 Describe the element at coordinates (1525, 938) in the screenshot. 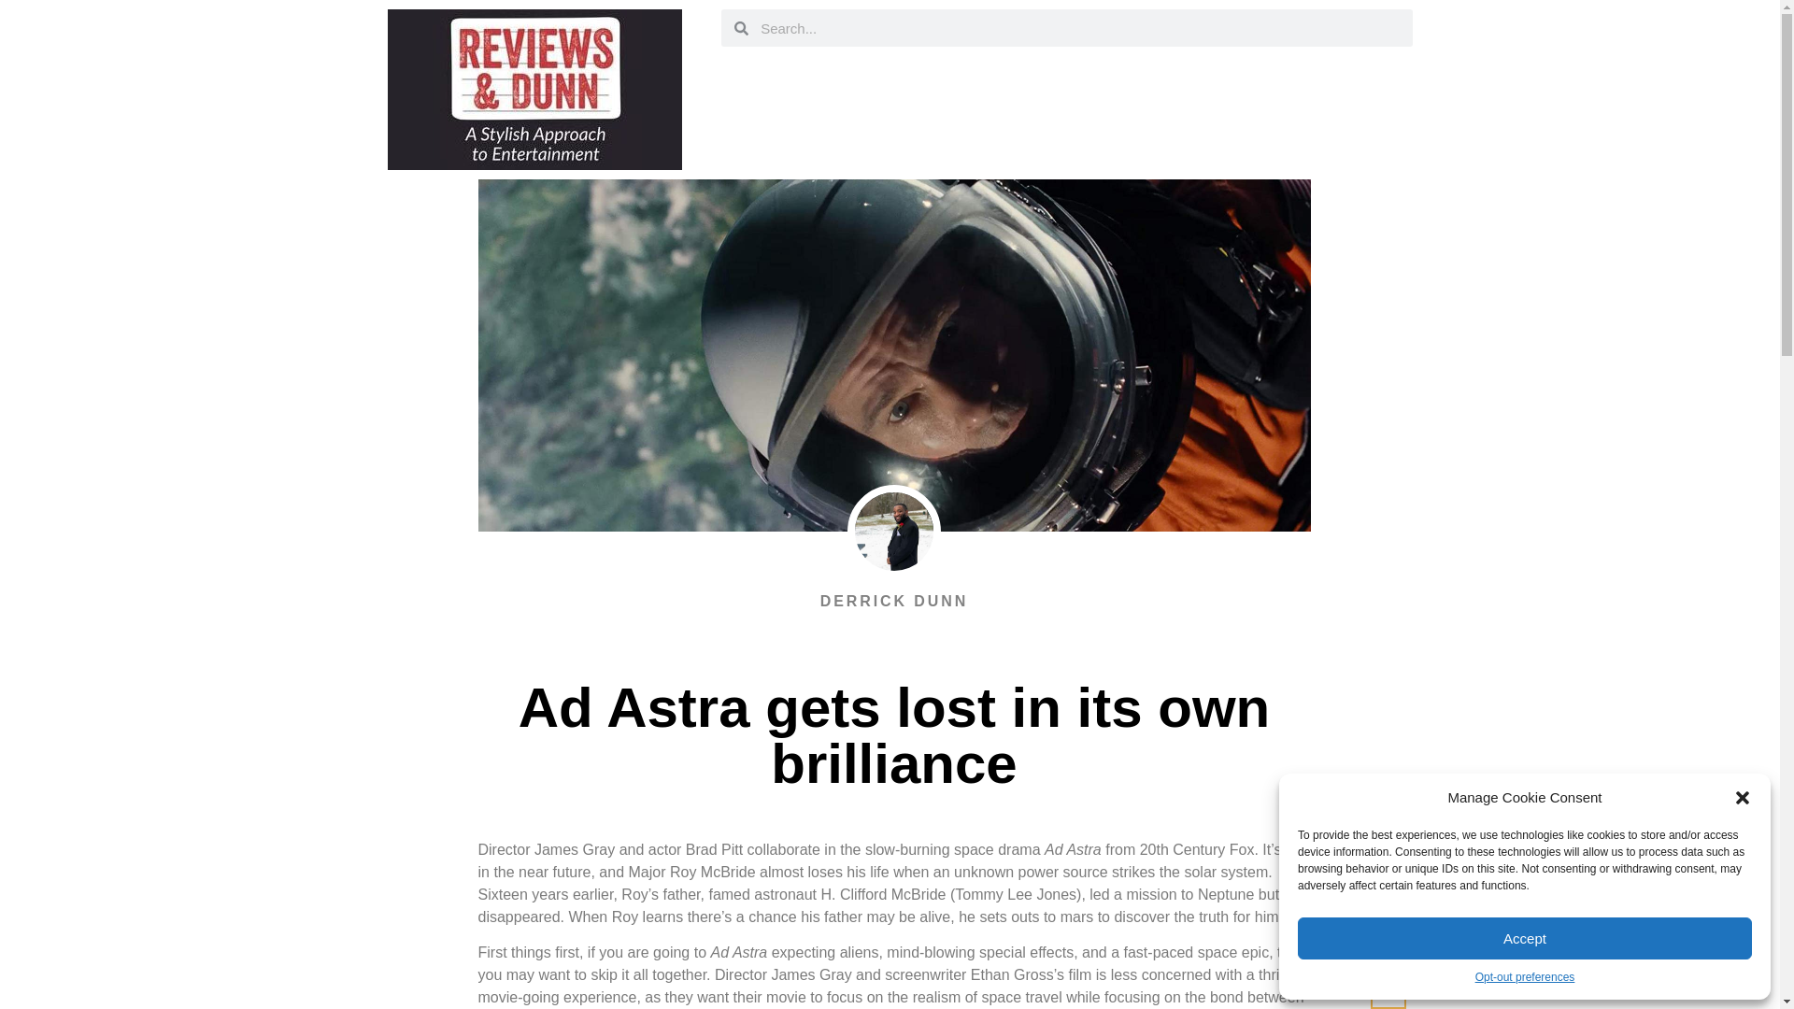

I see `Accept` at that location.